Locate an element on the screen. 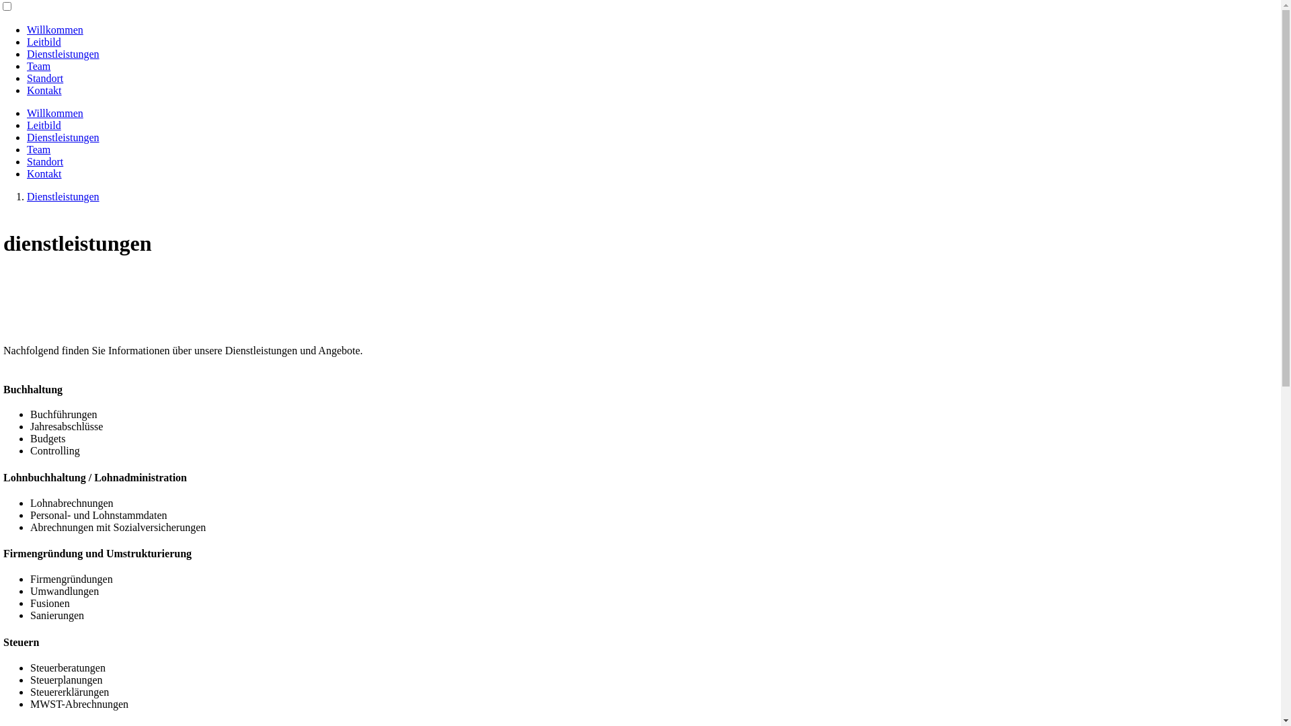  Leitbild is located at coordinates (44, 125).